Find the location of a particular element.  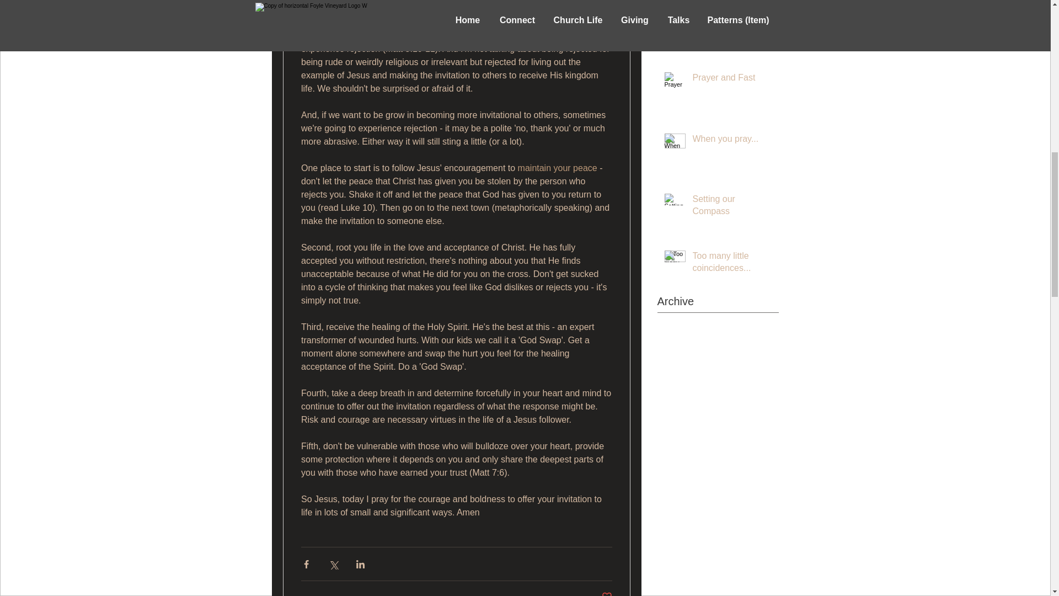

maintain your peace is located at coordinates (557, 168).